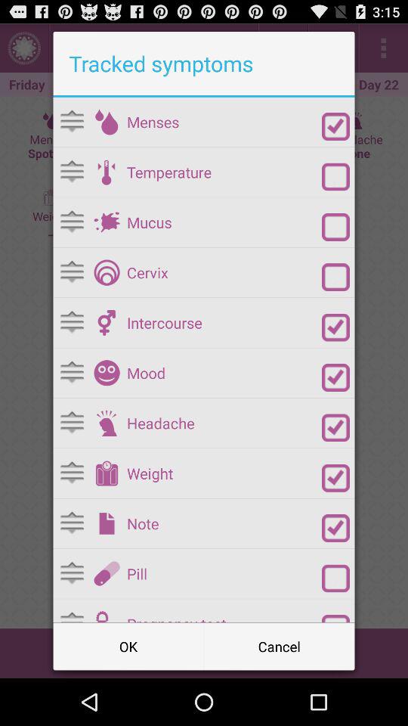  I want to click on scroll to the pill icon, so click(224, 573).